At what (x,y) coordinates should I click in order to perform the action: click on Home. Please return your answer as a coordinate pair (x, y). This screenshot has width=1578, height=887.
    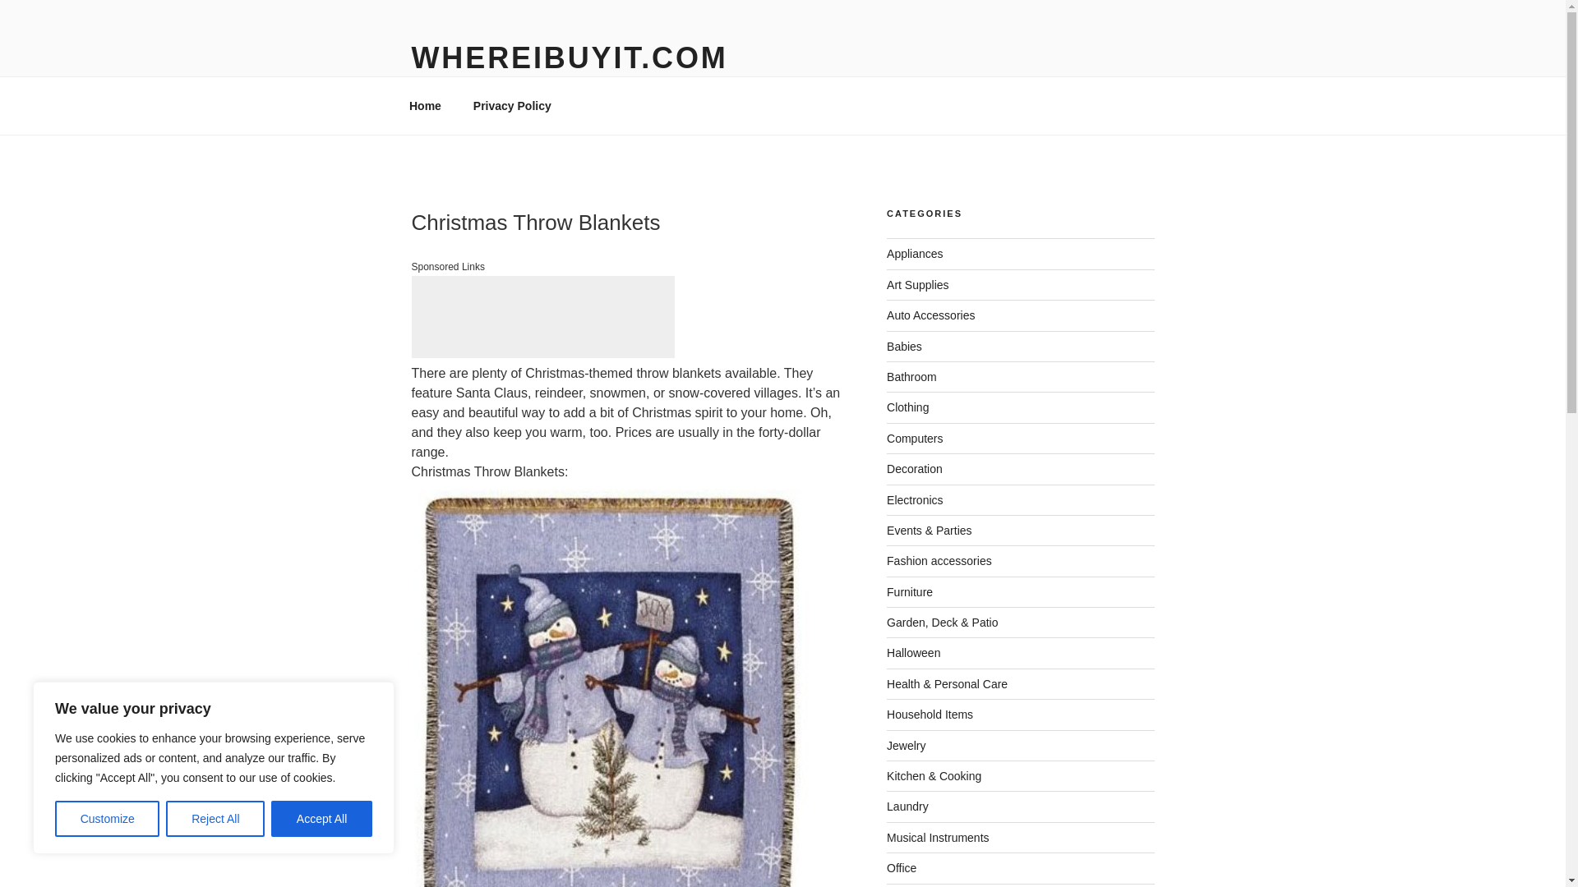
    Looking at the image, I should click on (425, 105).